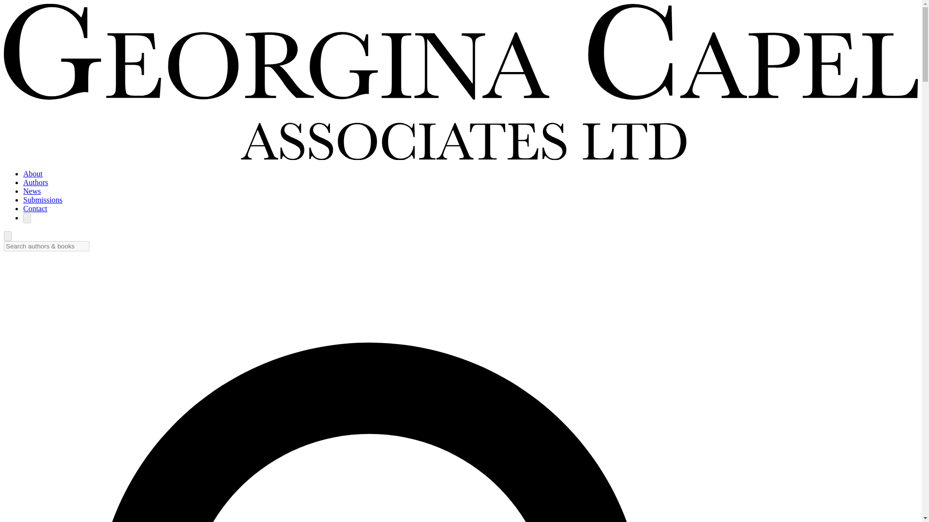  Describe the element at coordinates (36, 182) in the screenshot. I see `Authors` at that location.